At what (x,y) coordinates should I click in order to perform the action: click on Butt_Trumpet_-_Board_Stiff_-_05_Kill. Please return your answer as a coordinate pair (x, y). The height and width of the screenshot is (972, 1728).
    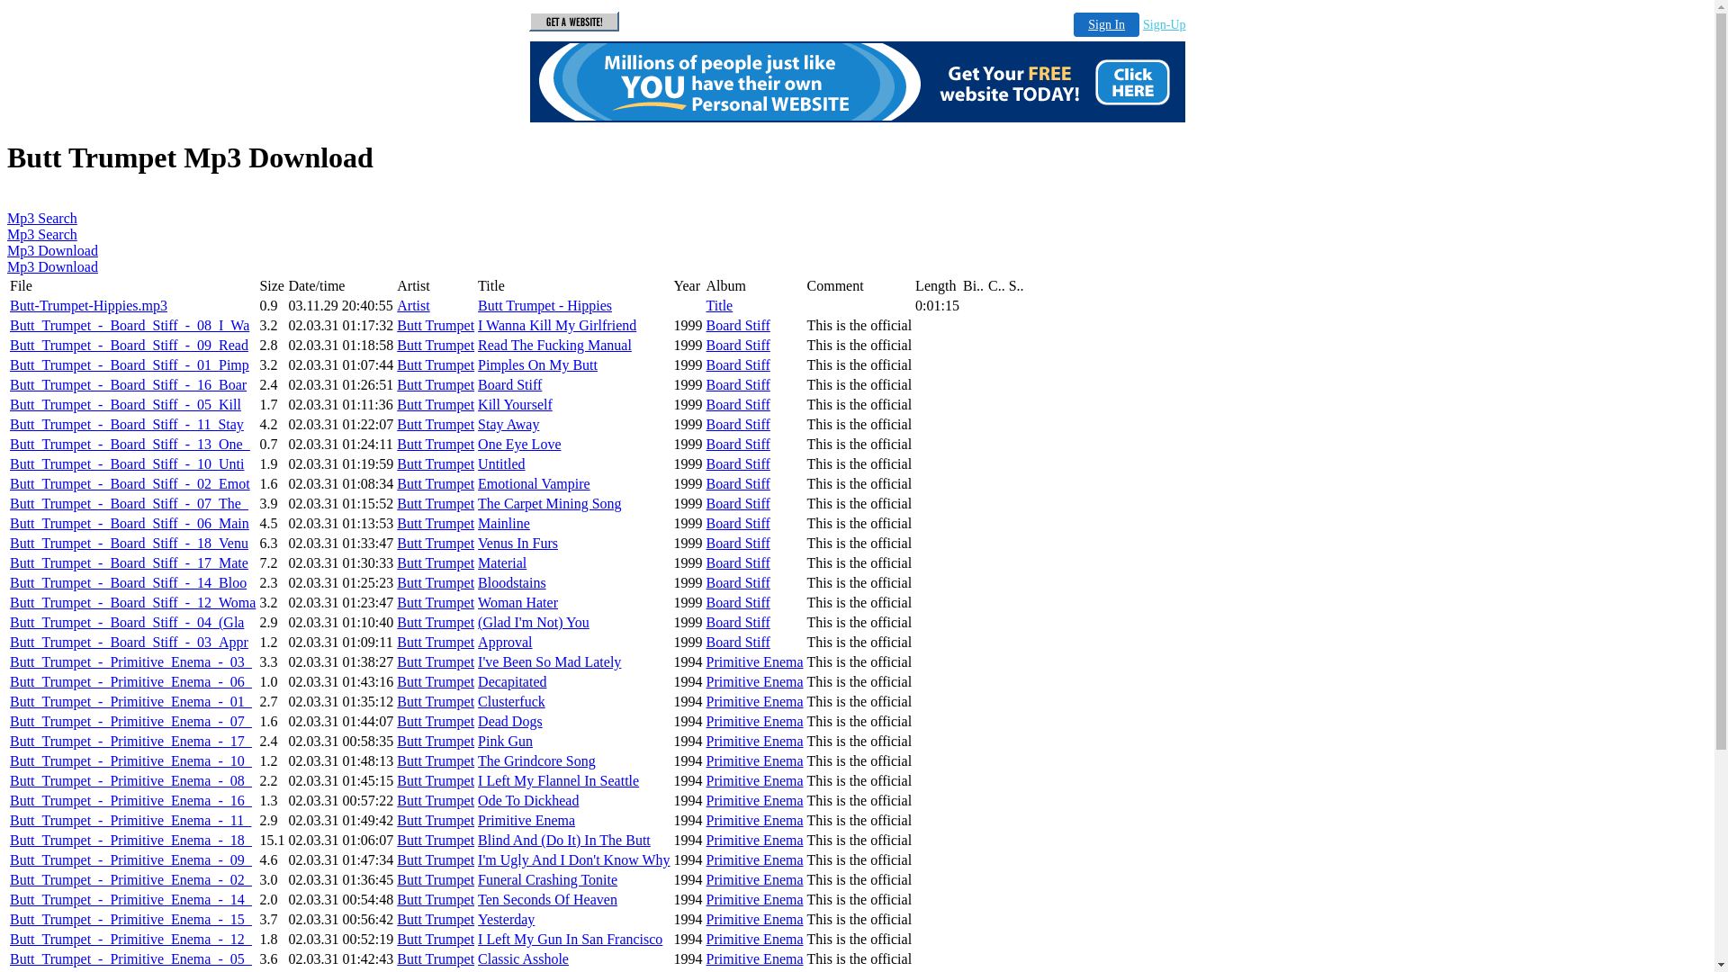
    Looking at the image, I should click on (126, 405).